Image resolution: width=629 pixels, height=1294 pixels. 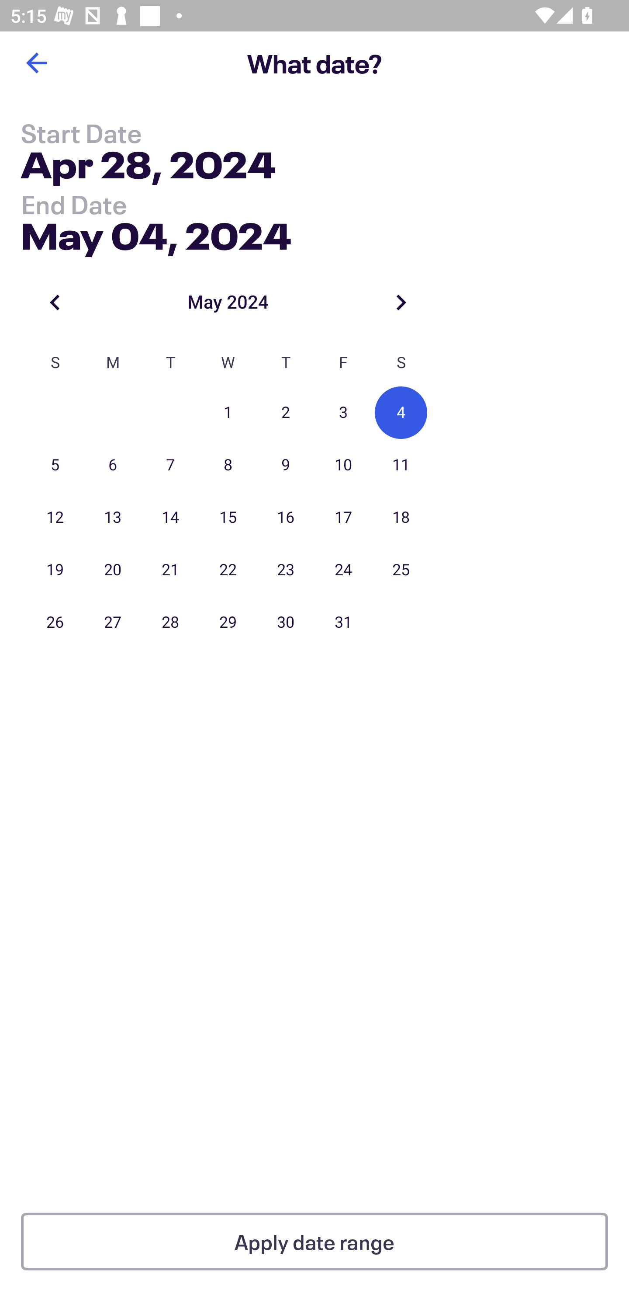 I want to click on 2 02 May 2024, so click(x=286, y=413).